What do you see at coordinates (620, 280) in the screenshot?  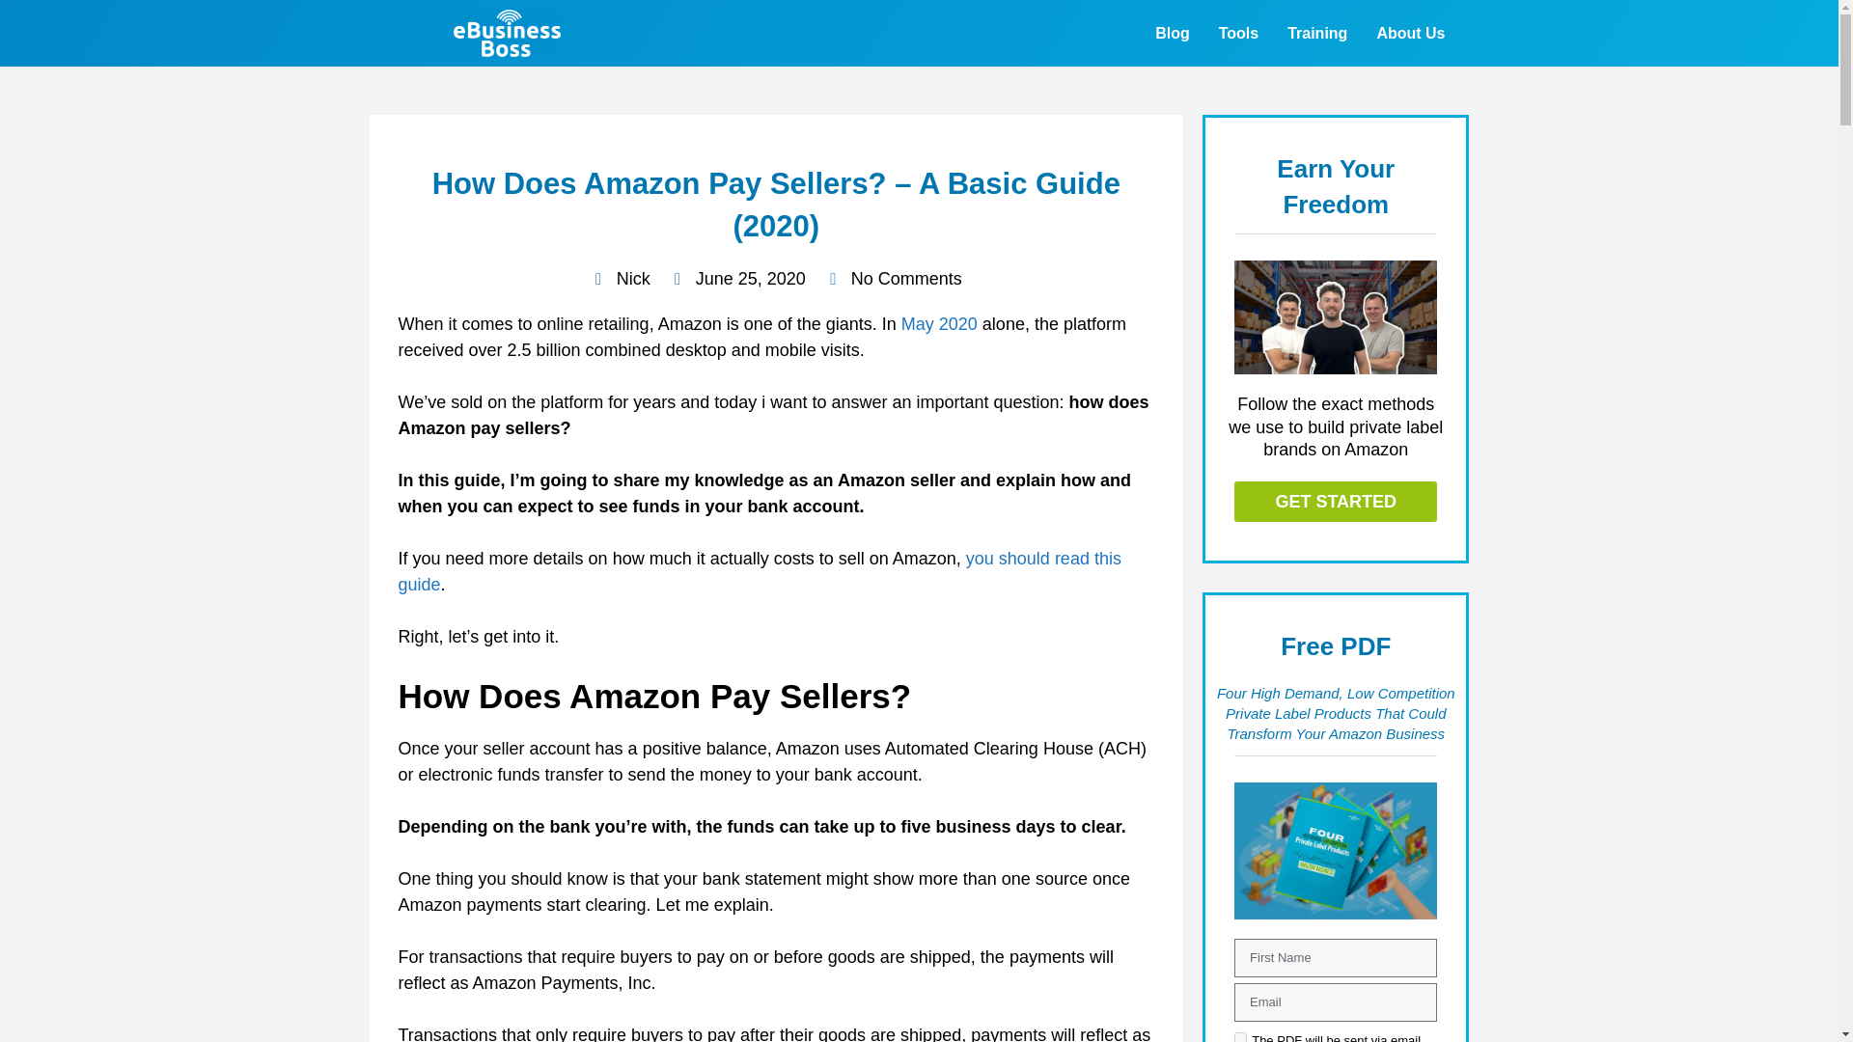 I see `Nick` at bounding box center [620, 280].